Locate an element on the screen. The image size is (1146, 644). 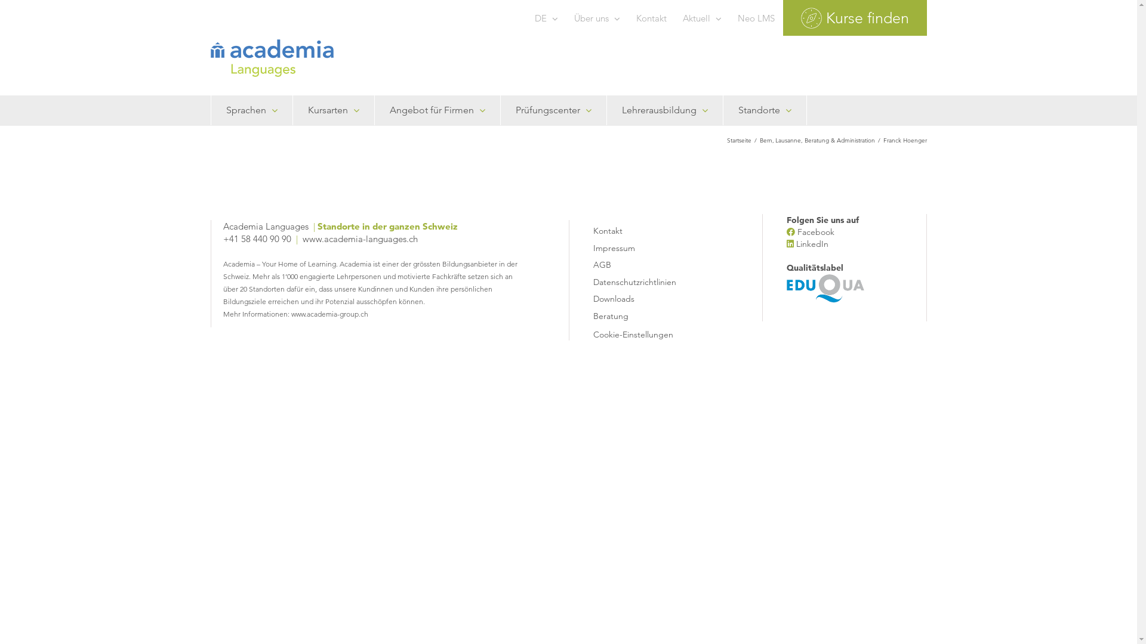
Beratung is located at coordinates (651, 315).